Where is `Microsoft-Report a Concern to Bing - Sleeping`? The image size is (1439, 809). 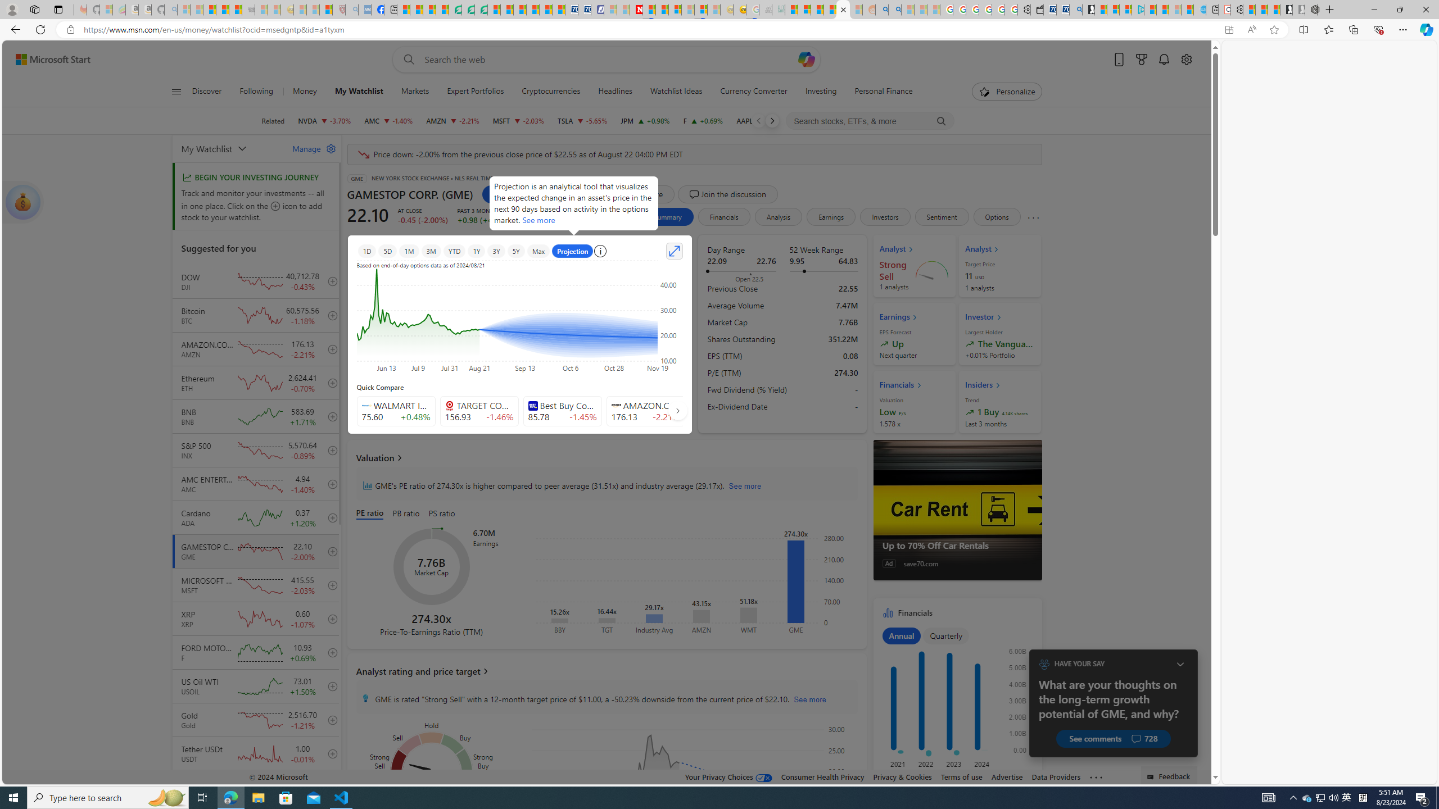
Microsoft-Report a Concern to Bing - Sleeping is located at coordinates (106, 10).